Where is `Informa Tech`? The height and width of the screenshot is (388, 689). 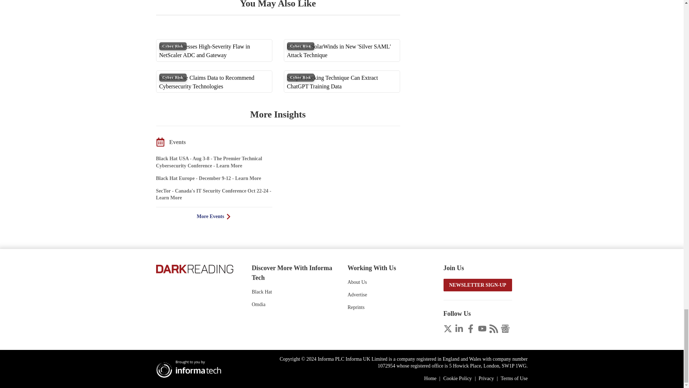 Informa Tech is located at coordinates (191, 369).